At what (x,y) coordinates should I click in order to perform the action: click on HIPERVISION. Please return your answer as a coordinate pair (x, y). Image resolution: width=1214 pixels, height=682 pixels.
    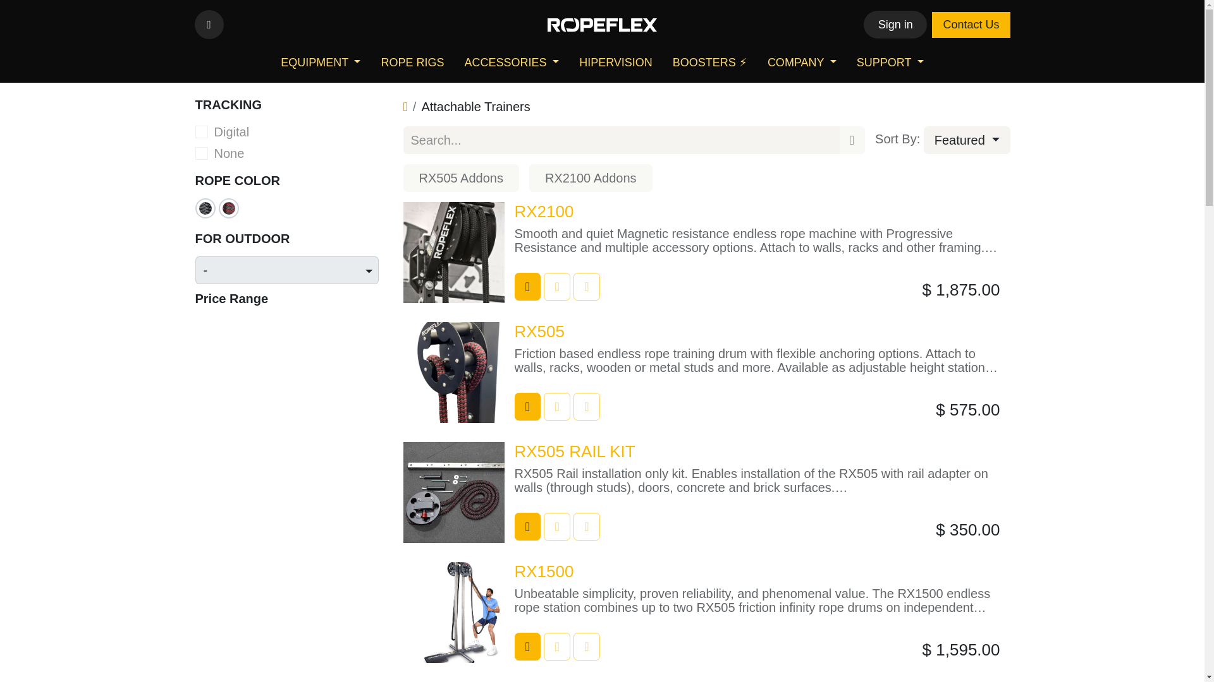
    Looking at the image, I should click on (616, 62).